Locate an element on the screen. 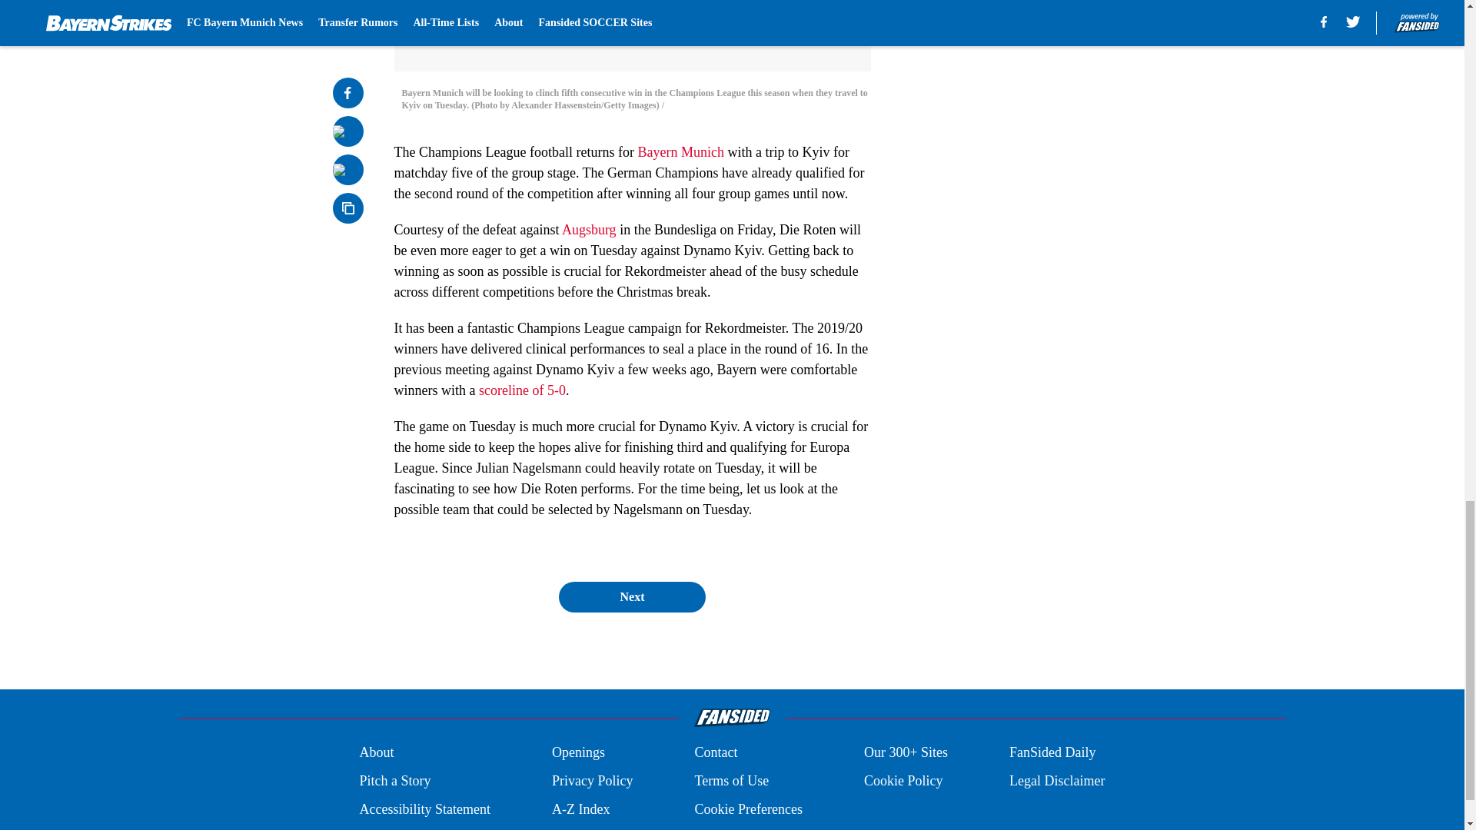 The height and width of the screenshot is (830, 1476). Bayern Munich is located at coordinates (680, 152).